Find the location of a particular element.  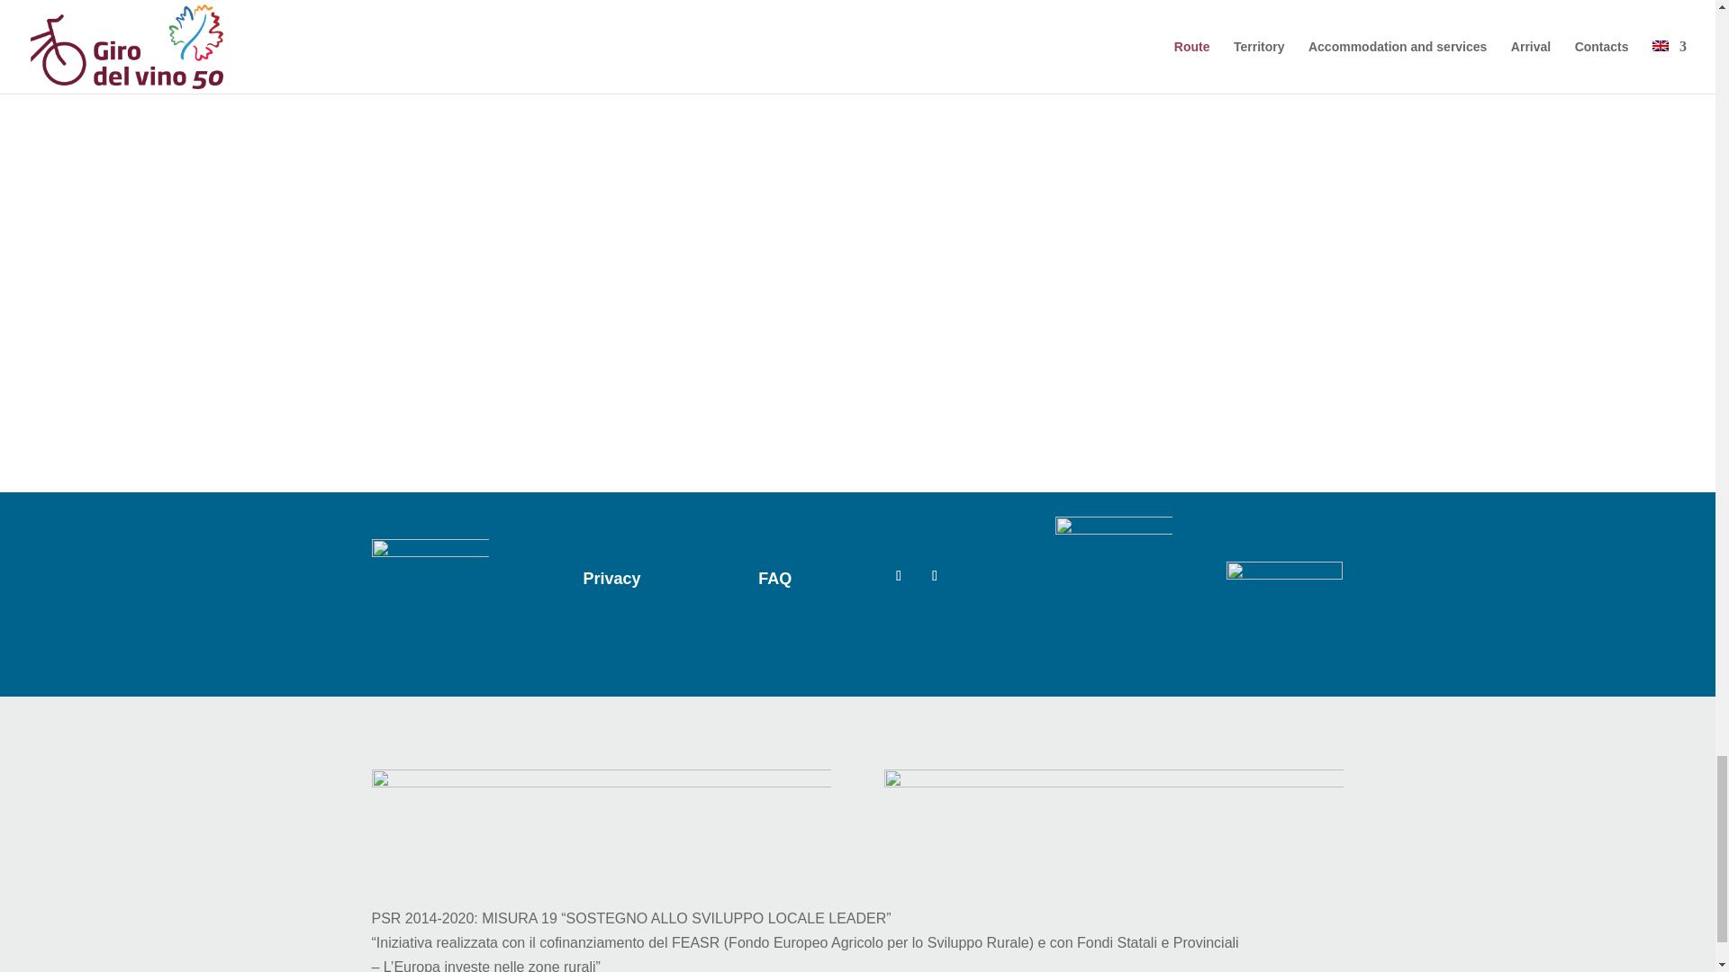

Asset 2 is located at coordinates (1284, 581).